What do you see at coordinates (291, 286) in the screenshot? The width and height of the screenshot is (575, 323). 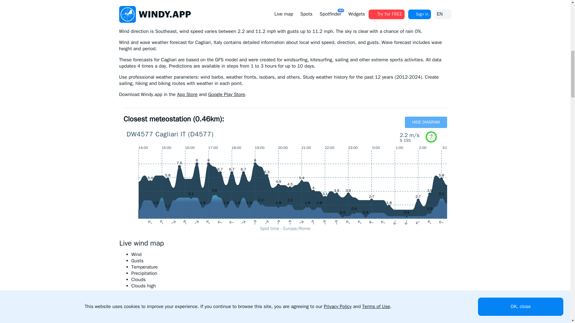 I see `Total cloud cover high` at bounding box center [291, 286].